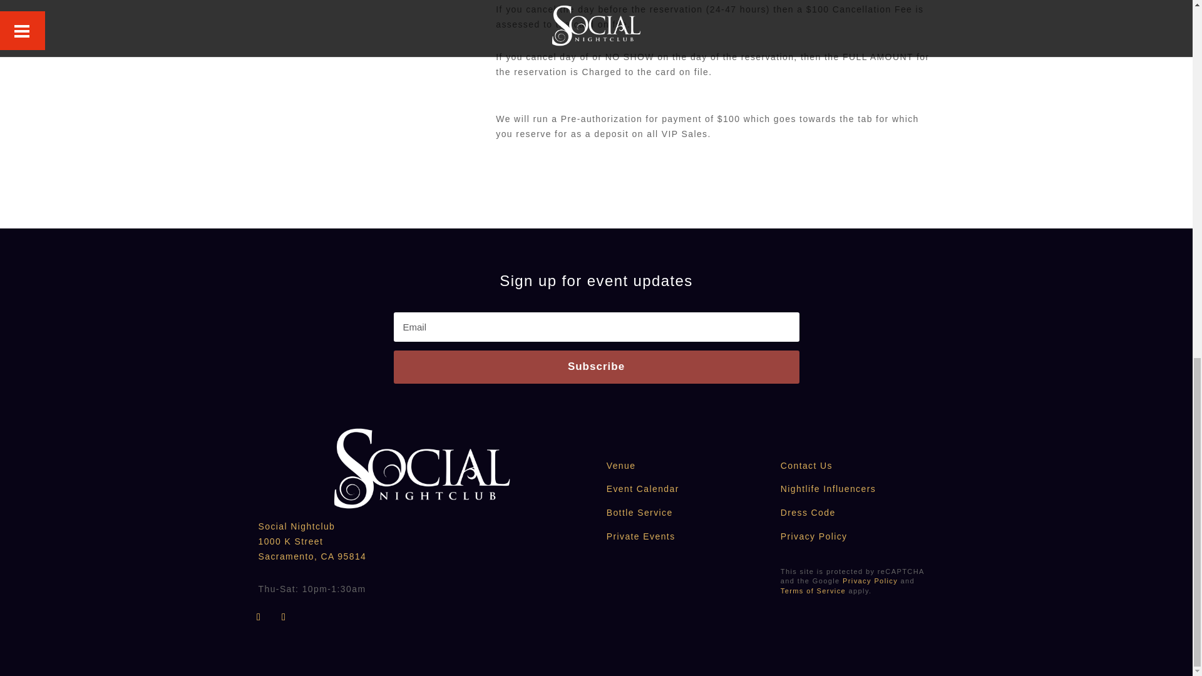  I want to click on Private Events, so click(641, 536).